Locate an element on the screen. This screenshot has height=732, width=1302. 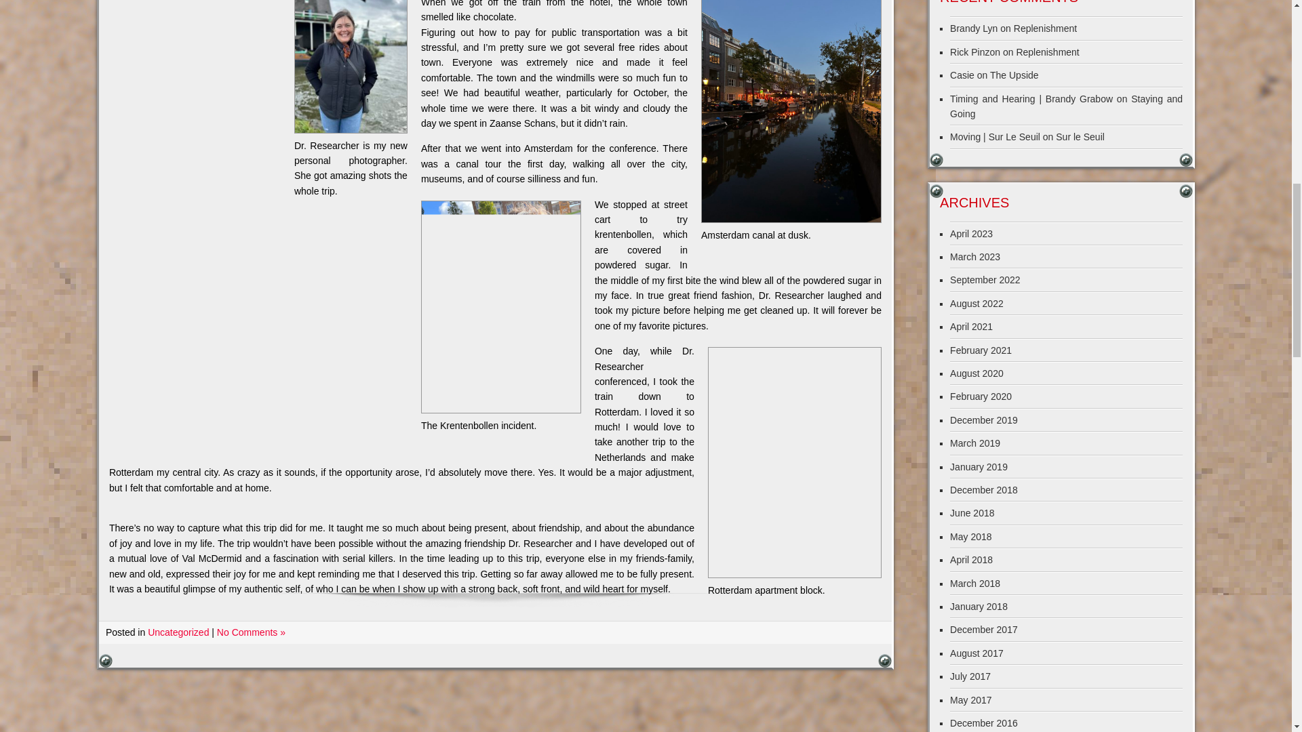
Brandy Lyn is located at coordinates (974, 28).